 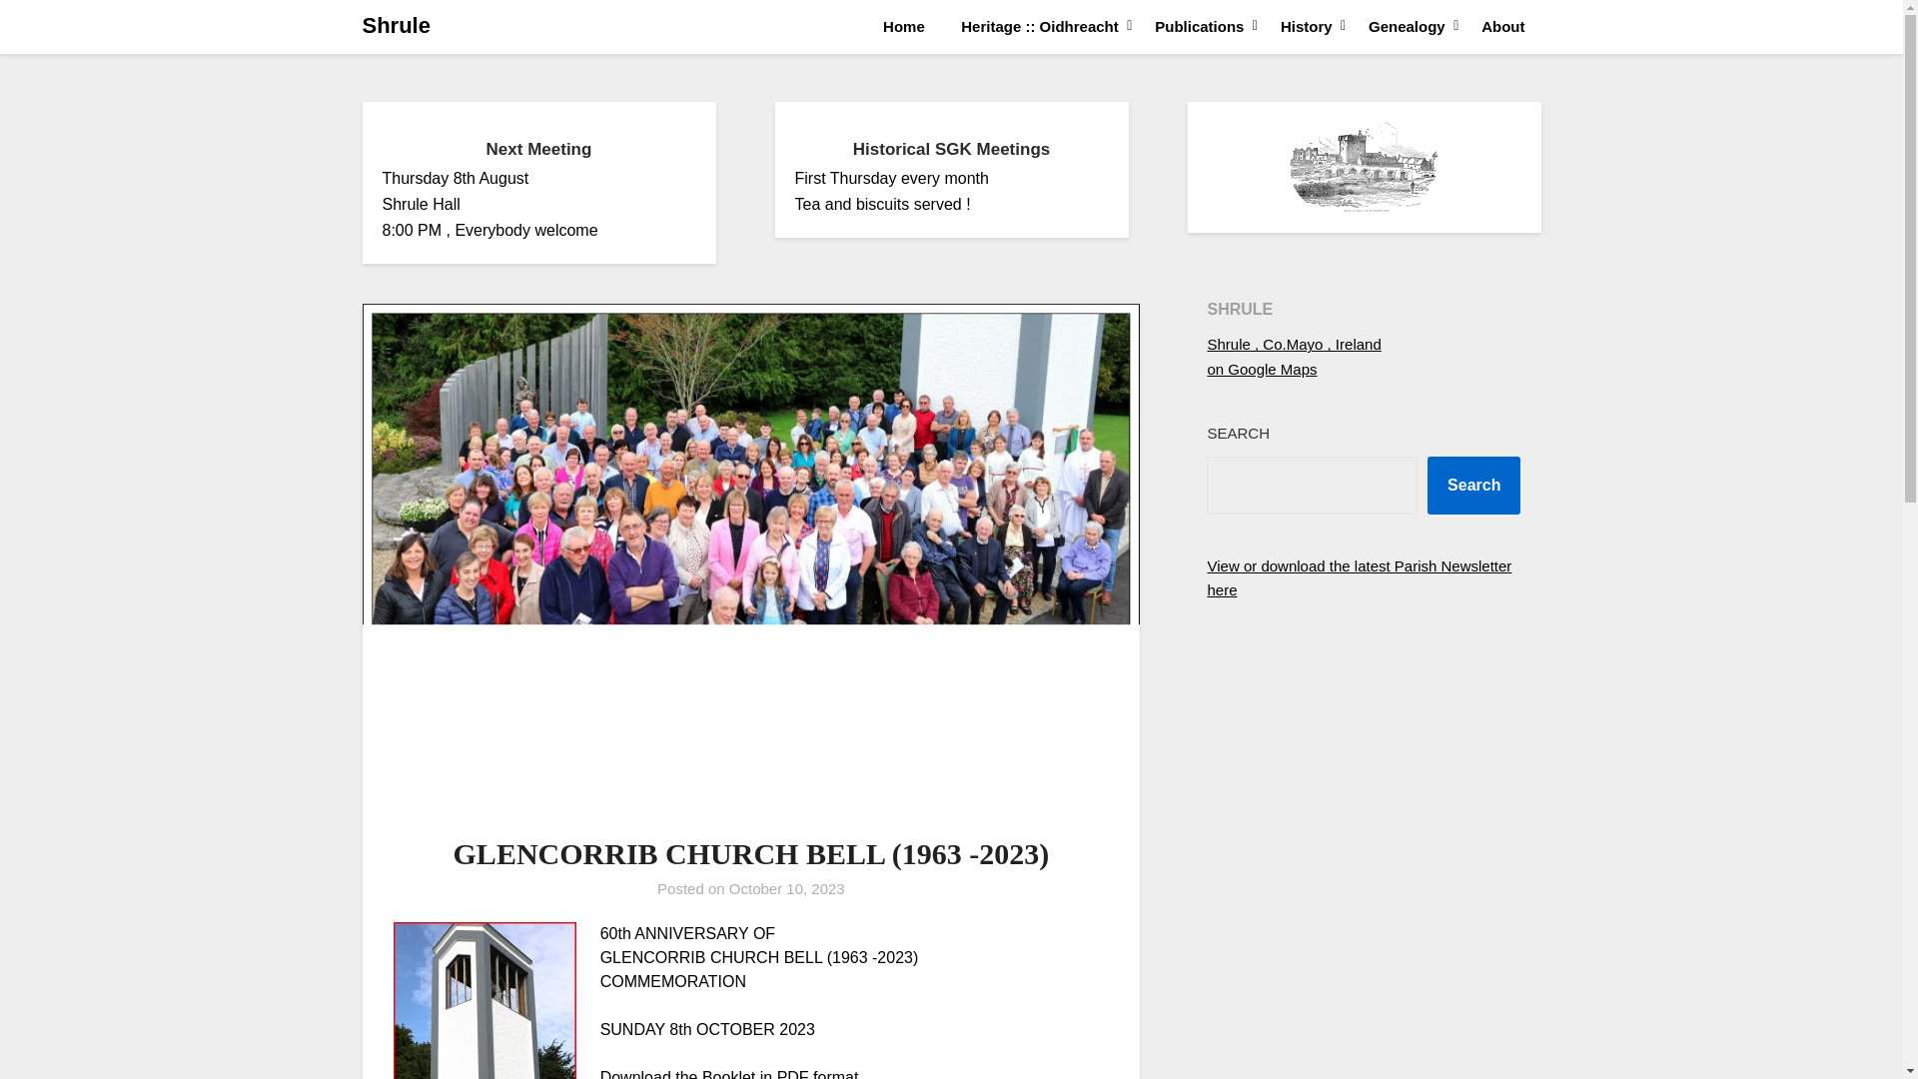 I want to click on Heritage :: Oidhreacht, so click(x=1040, y=27).